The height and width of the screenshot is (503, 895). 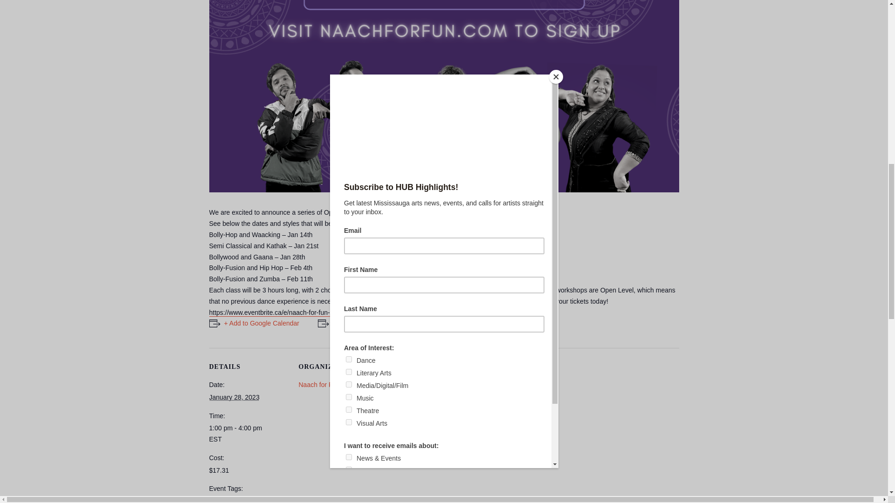 I want to click on Ontario, so click(x=438, y=410).